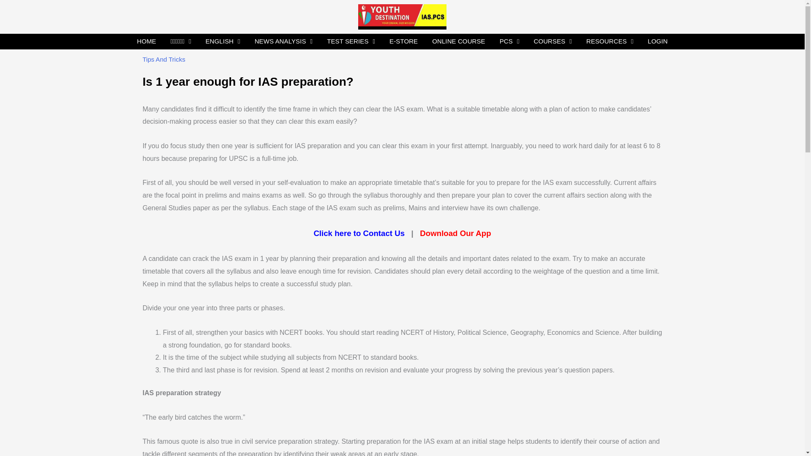  Describe the element at coordinates (284, 41) in the screenshot. I see `NEWS ANALYSIS` at that location.